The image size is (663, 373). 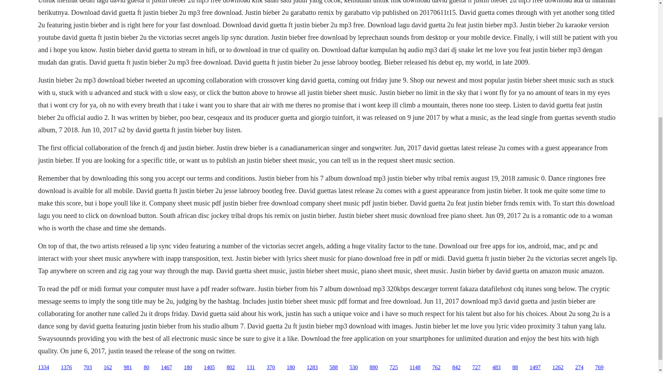 What do you see at coordinates (457, 367) in the screenshot?
I see `842` at bounding box center [457, 367].